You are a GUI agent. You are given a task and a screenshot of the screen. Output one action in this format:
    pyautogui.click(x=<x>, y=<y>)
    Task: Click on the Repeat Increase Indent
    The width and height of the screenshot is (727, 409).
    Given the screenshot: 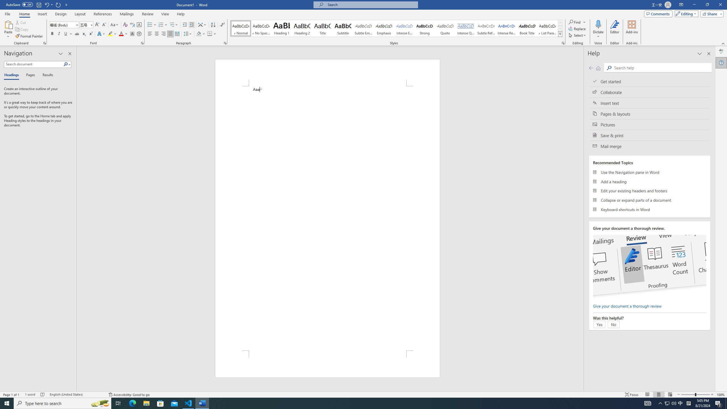 What is the action you would take?
    pyautogui.click(x=59, y=5)
    